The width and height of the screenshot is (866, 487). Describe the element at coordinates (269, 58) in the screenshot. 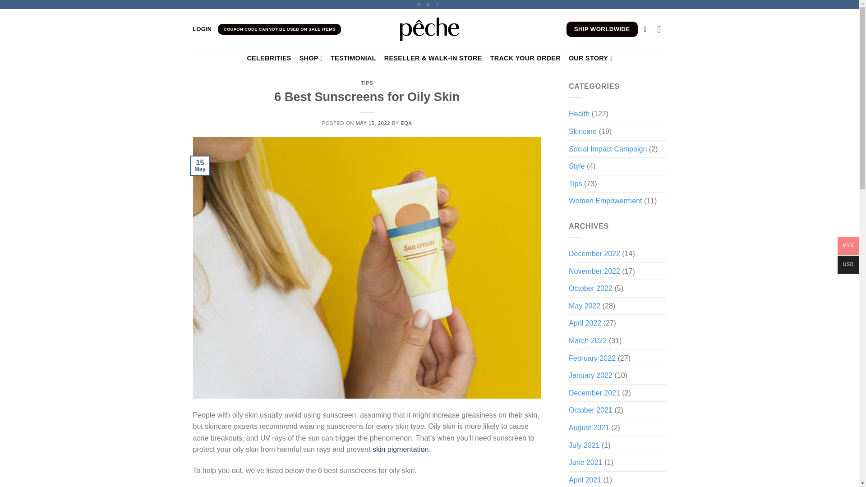

I see `CELEBRITIES` at that location.